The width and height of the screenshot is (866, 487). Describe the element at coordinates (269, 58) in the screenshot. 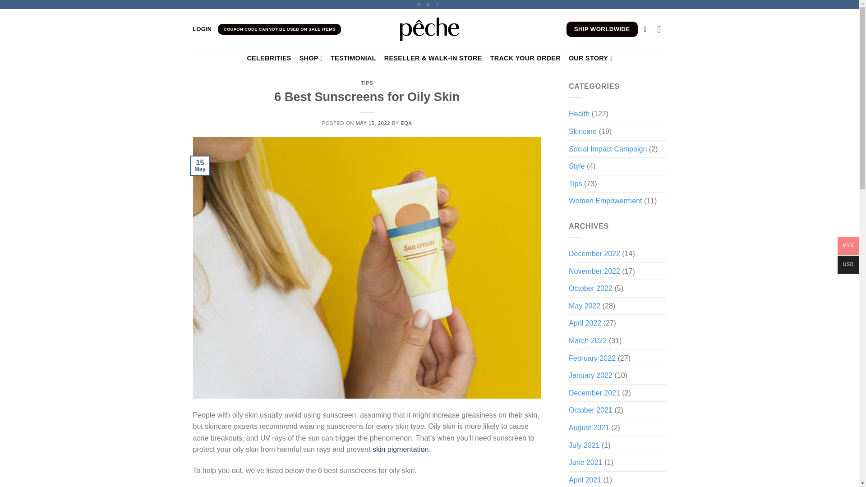

I see `CELEBRITIES` at that location.